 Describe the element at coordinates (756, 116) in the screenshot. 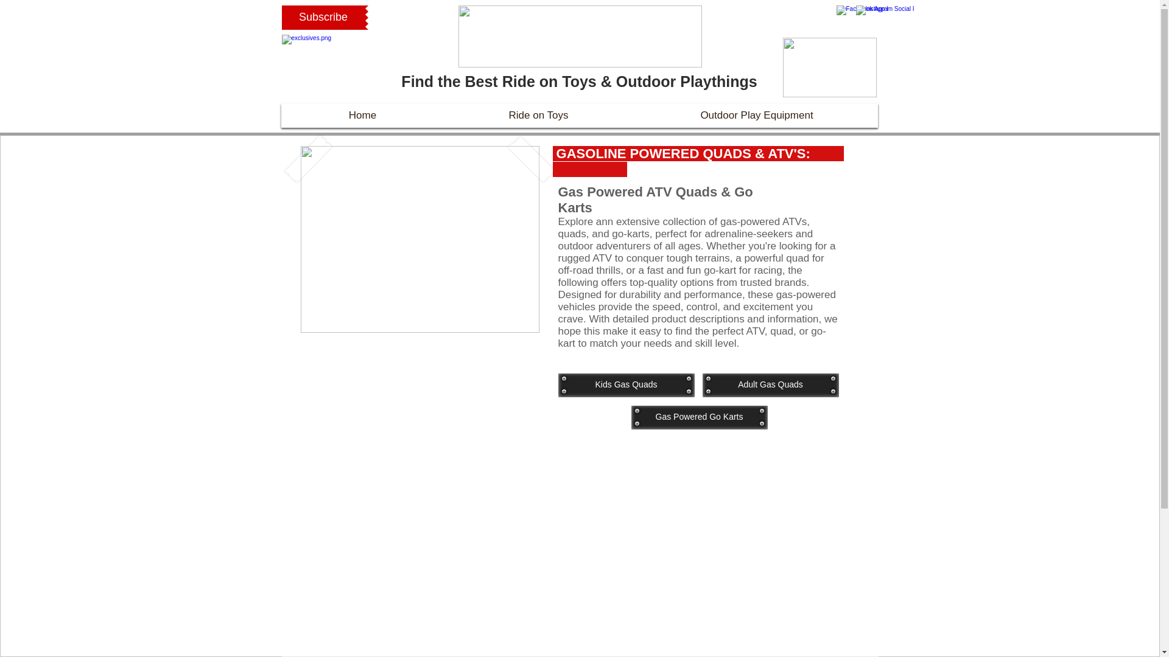

I see `Outdoor Play Equipment` at that location.